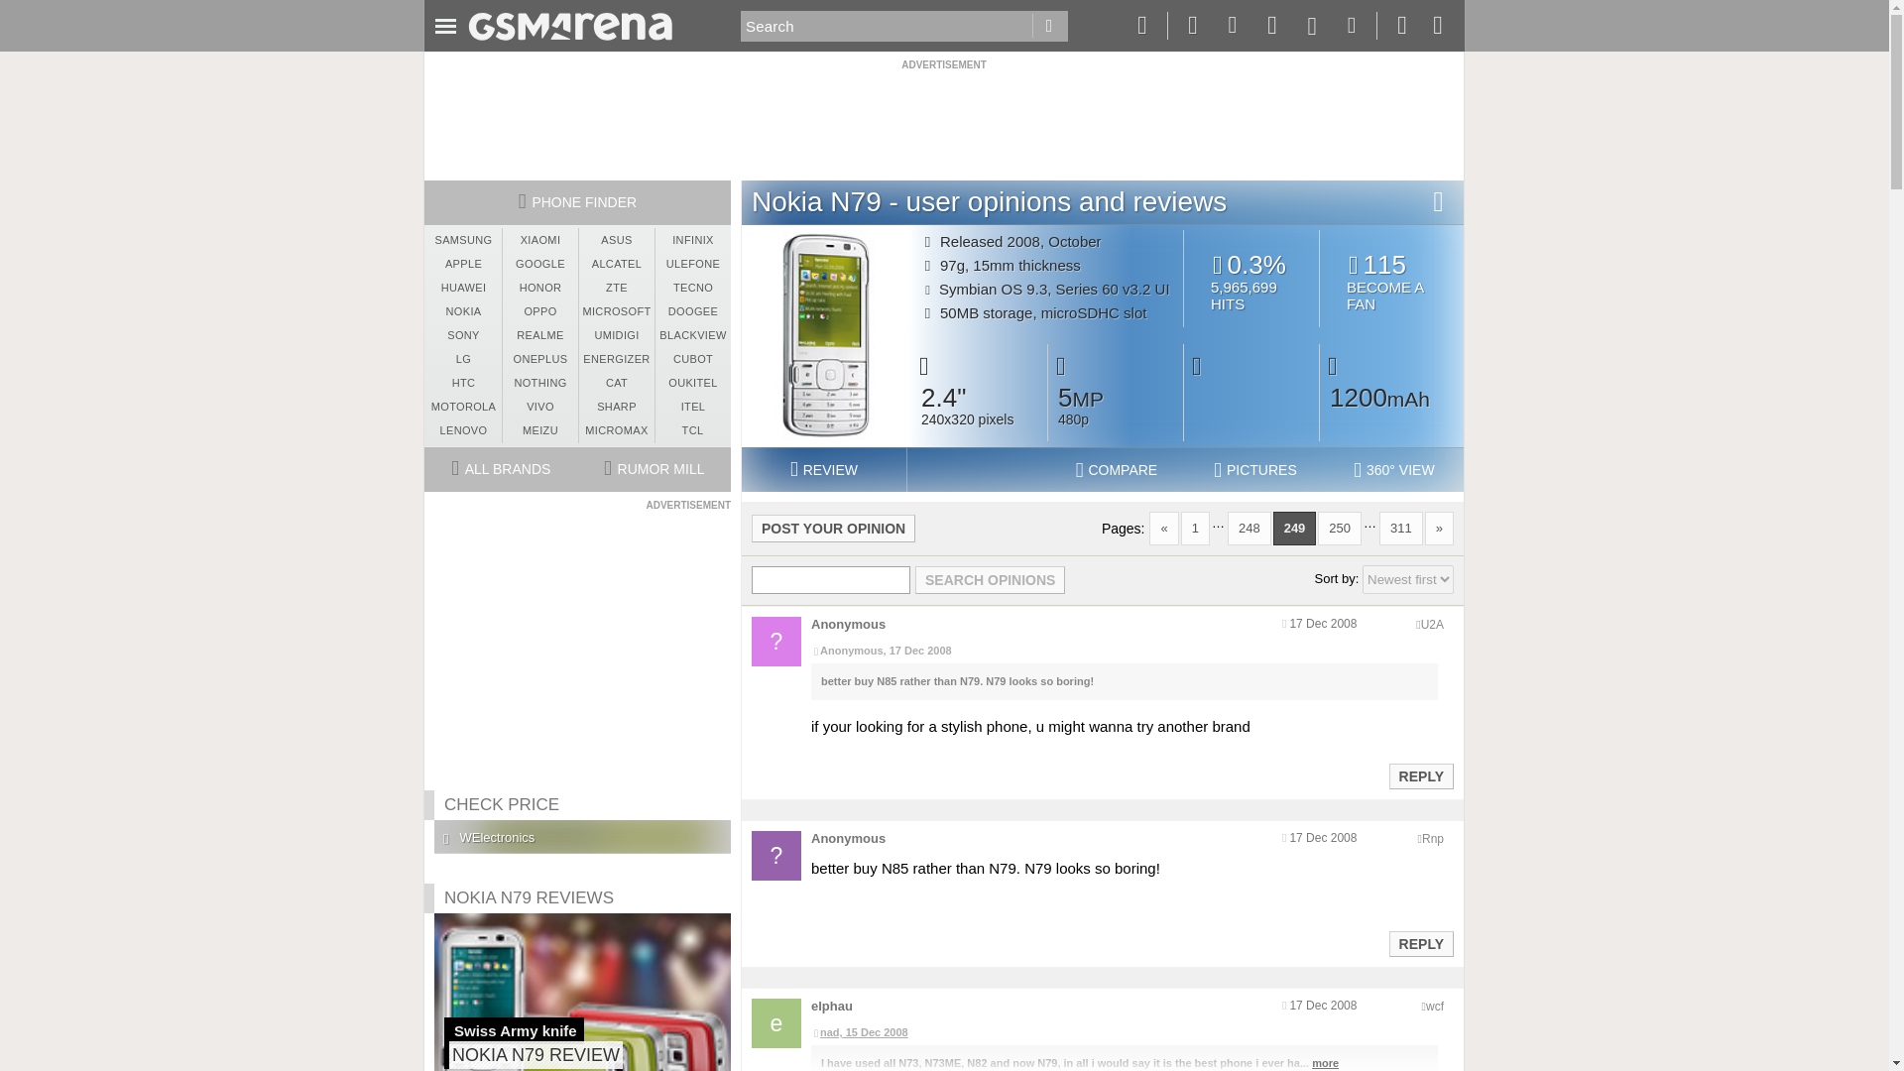 This screenshot has width=1904, height=1071. What do you see at coordinates (1049, 26) in the screenshot?
I see `Sort comments by` at bounding box center [1049, 26].